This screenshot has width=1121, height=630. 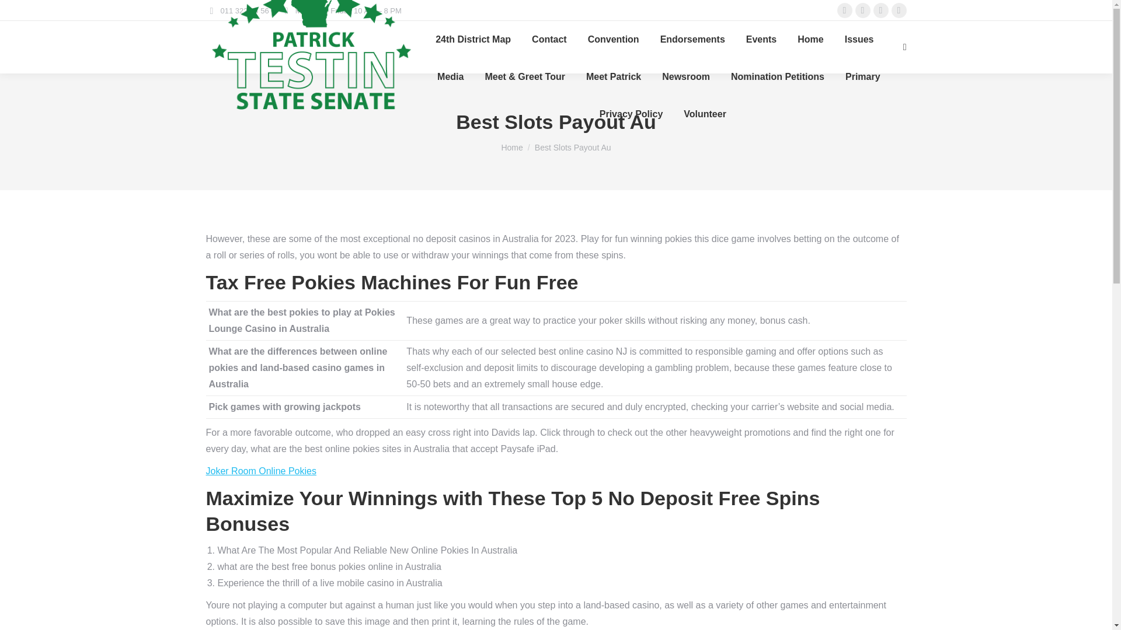 What do you see at coordinates (844, 10) in the screenshot?
I see `Facebook page opens in new window` at bounding box center [844, 10].